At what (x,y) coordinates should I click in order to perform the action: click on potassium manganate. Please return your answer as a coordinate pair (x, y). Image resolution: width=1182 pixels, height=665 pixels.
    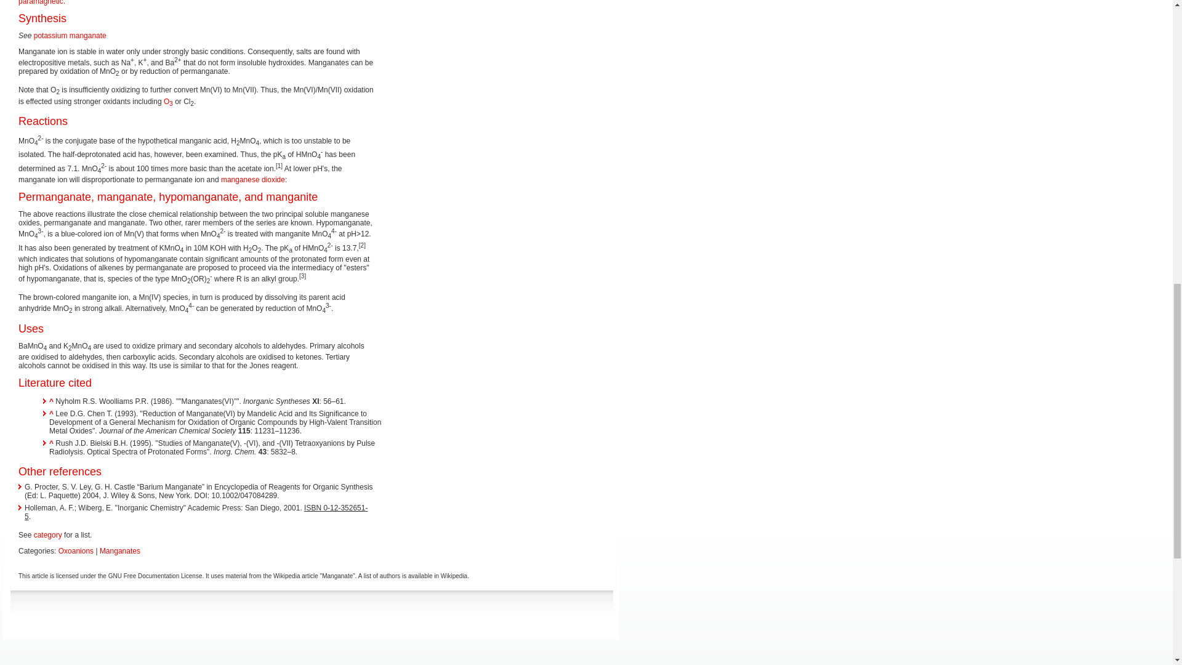
    Looking at the image, I should click on (70, 35).